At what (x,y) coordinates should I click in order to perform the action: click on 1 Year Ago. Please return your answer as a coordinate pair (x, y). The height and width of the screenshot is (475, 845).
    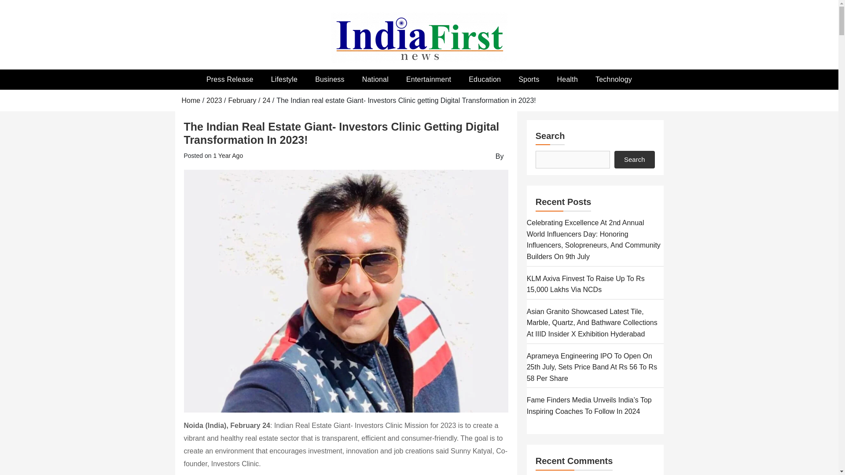
    Looking at the image, I should click on (228, 155).